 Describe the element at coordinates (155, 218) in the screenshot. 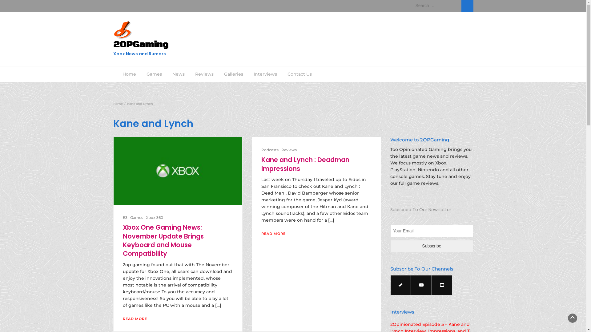

I see `Xbox 360` at that location.